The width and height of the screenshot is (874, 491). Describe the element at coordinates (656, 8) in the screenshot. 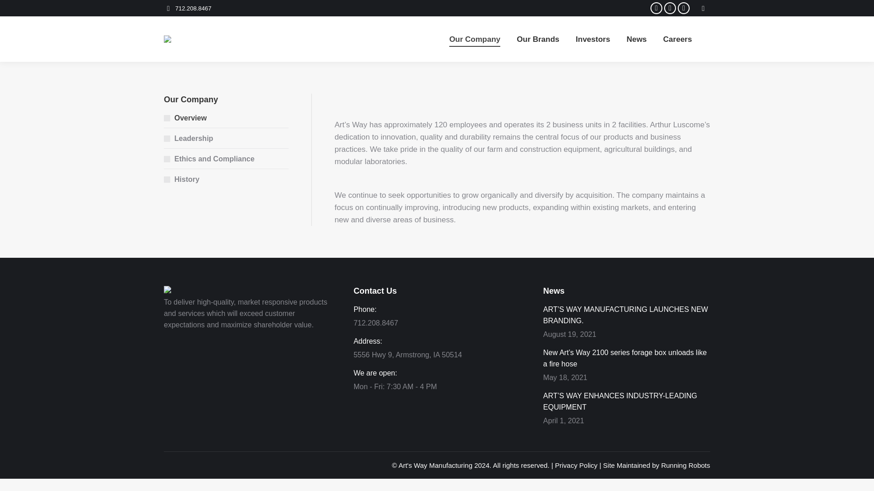

I see `Facebook page opens in new window` at that location.